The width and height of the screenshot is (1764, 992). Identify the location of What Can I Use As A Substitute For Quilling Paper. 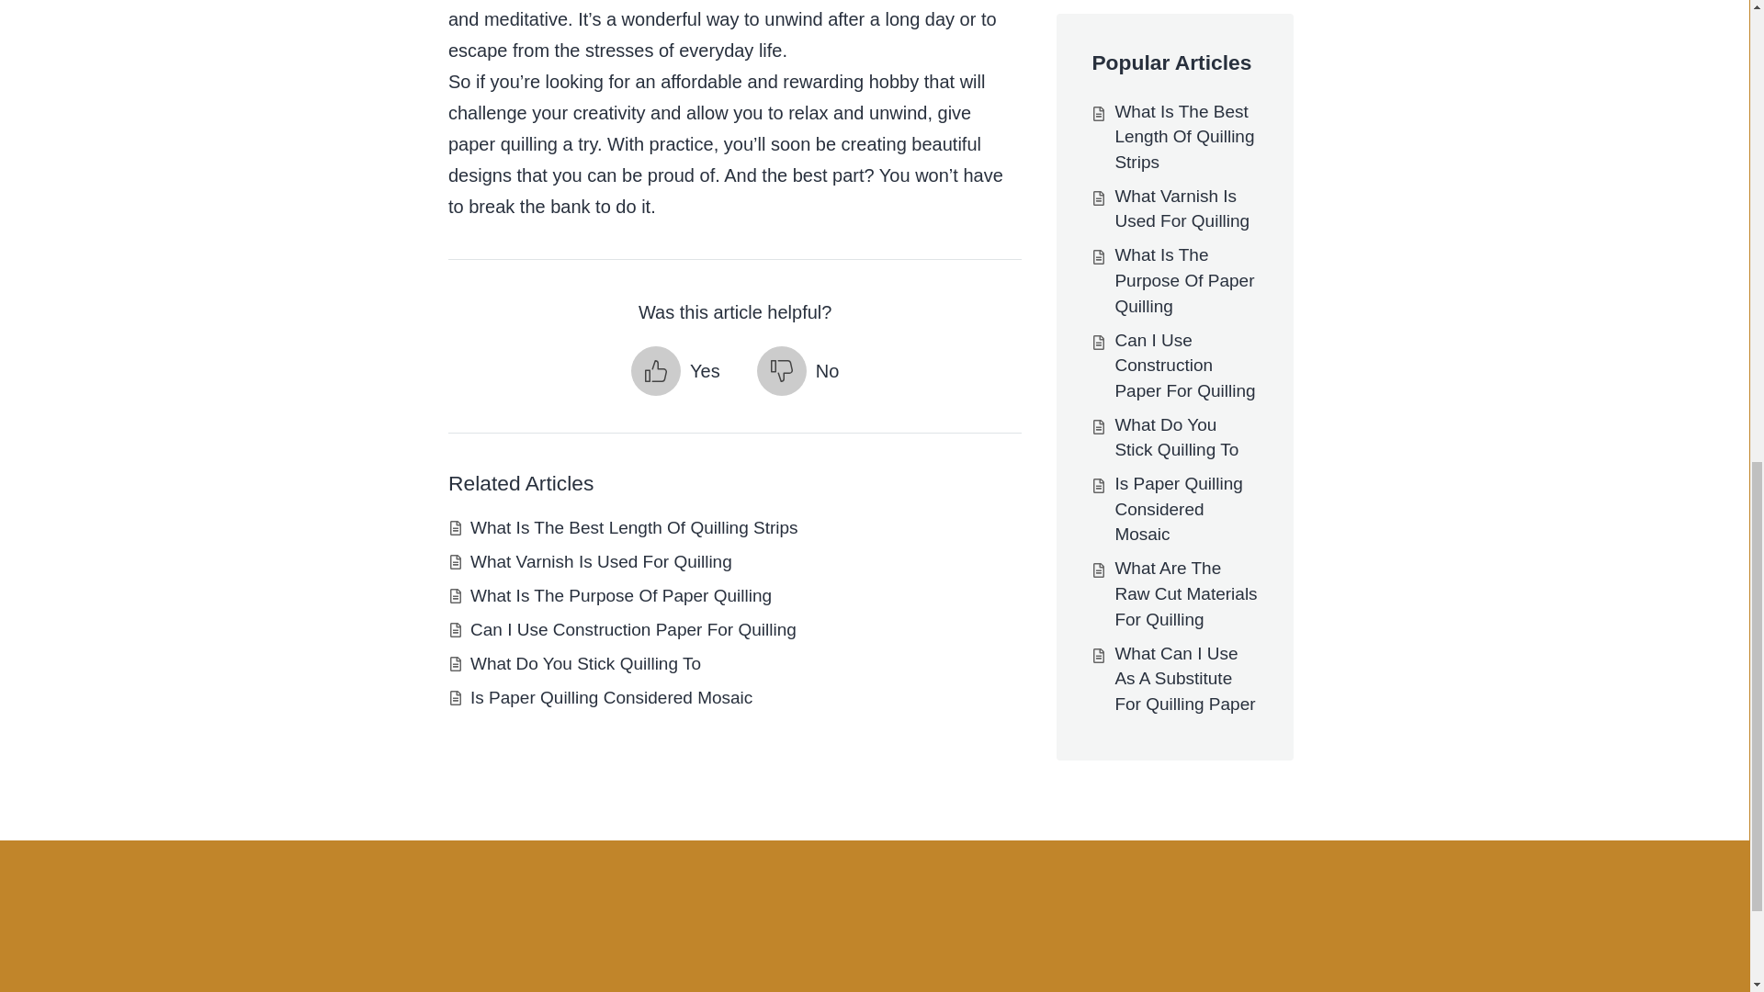
(1184, 61).